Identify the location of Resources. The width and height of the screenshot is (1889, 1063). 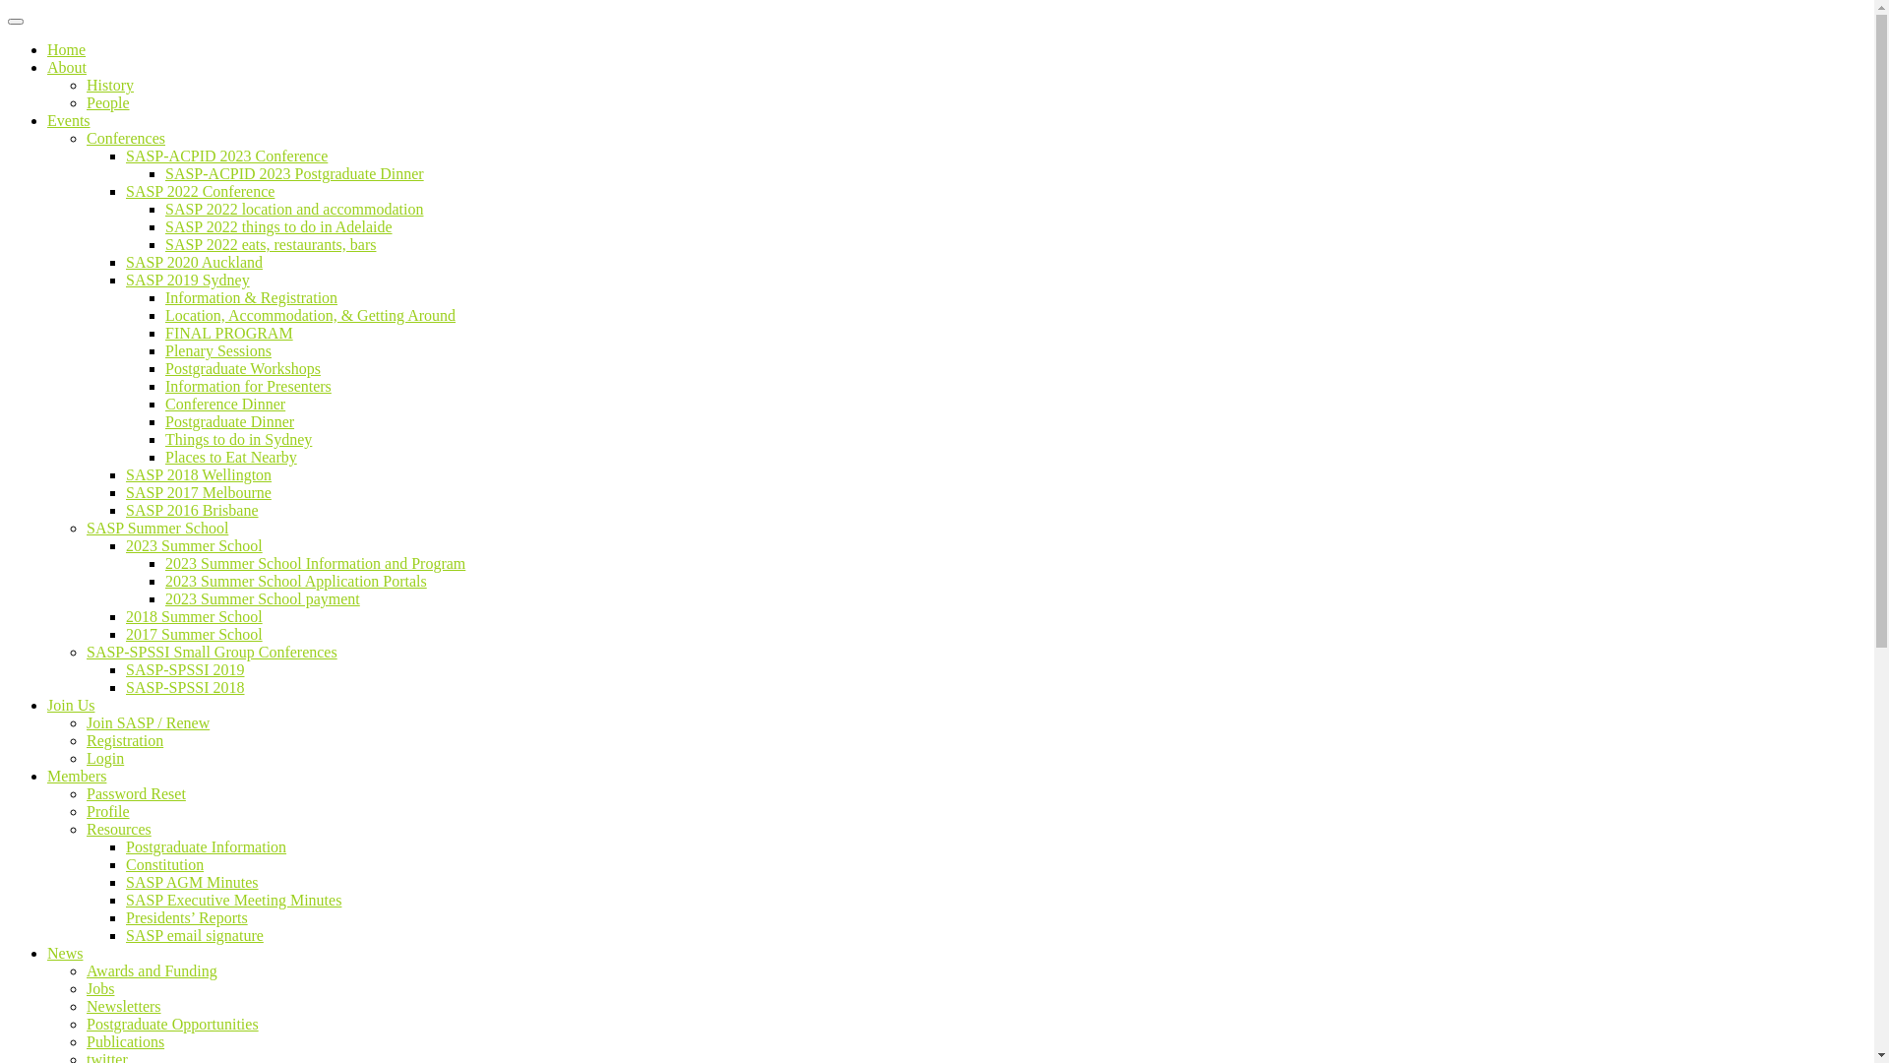
(119, 829).